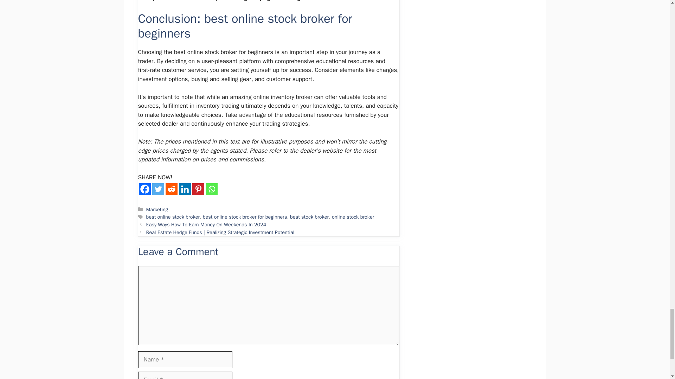  What do you see at coordinates (211, 189) in the screenshot?
I see `Whatsapp` at bounding box center [211, 189].